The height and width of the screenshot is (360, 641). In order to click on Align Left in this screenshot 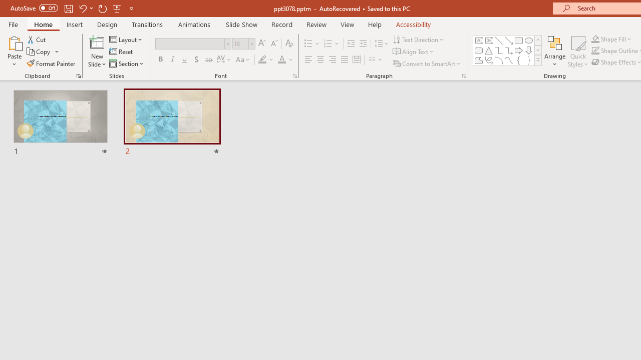, I will do `click(308, 60)`.